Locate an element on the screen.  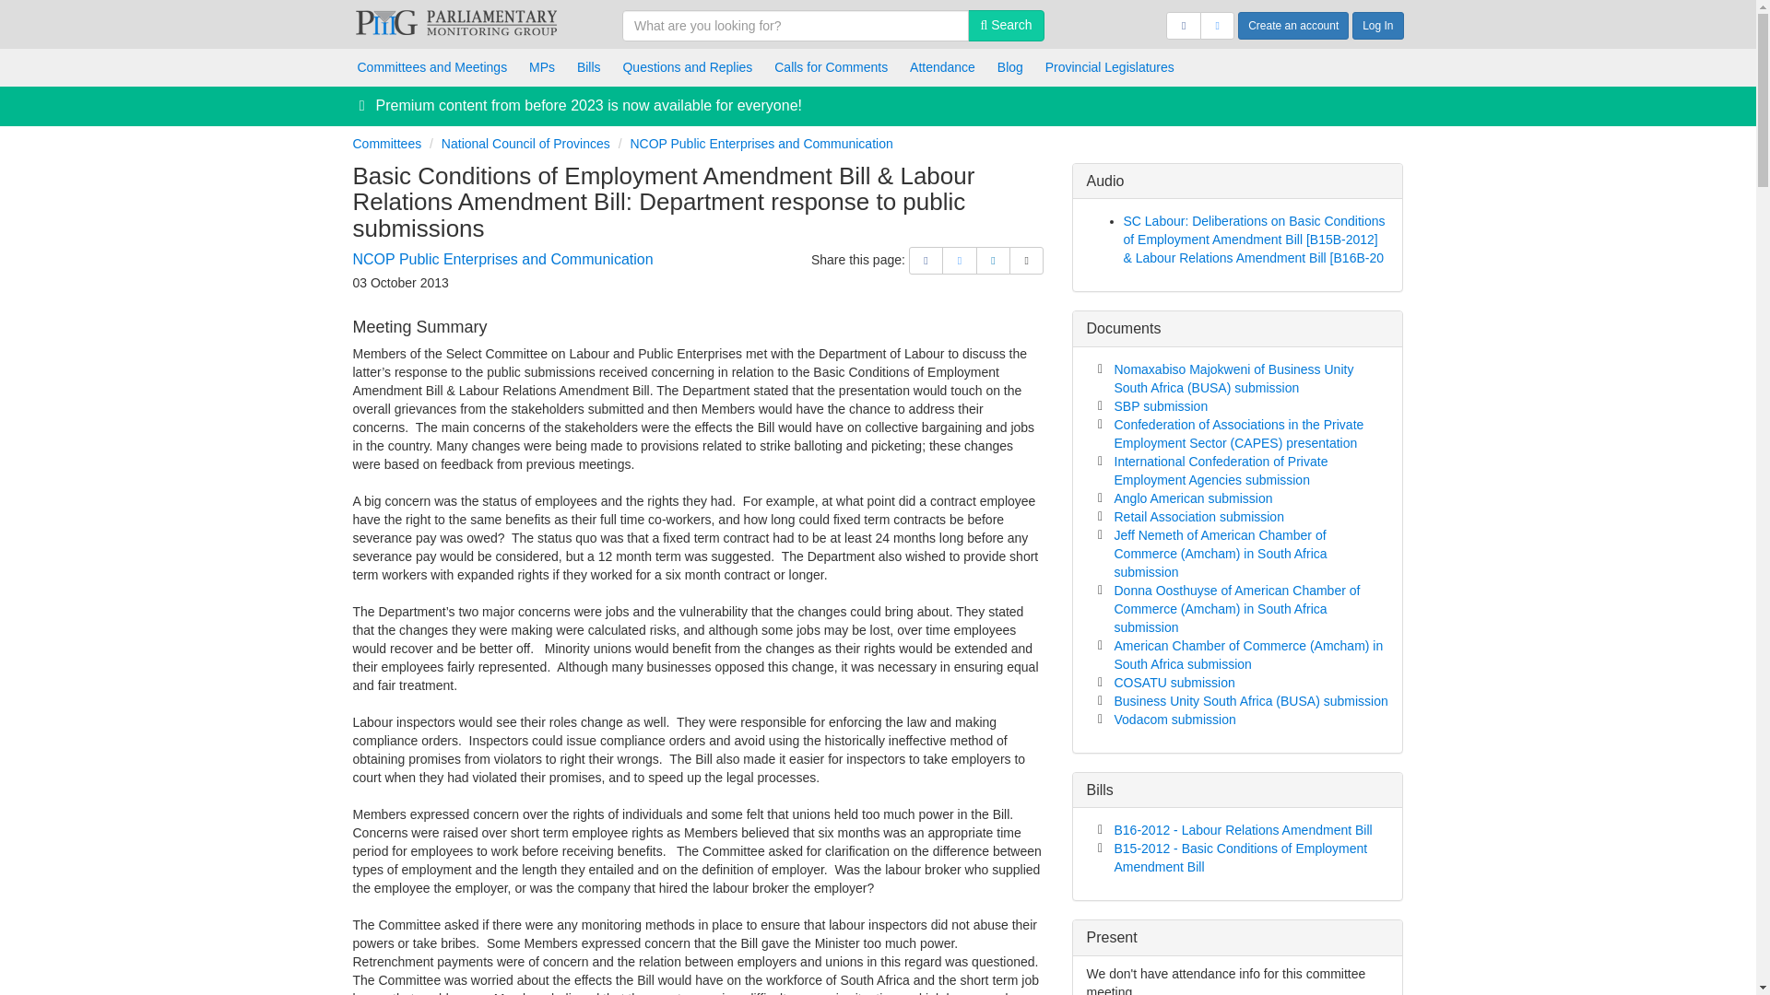
Blog is located at coordinates (1009, 66).